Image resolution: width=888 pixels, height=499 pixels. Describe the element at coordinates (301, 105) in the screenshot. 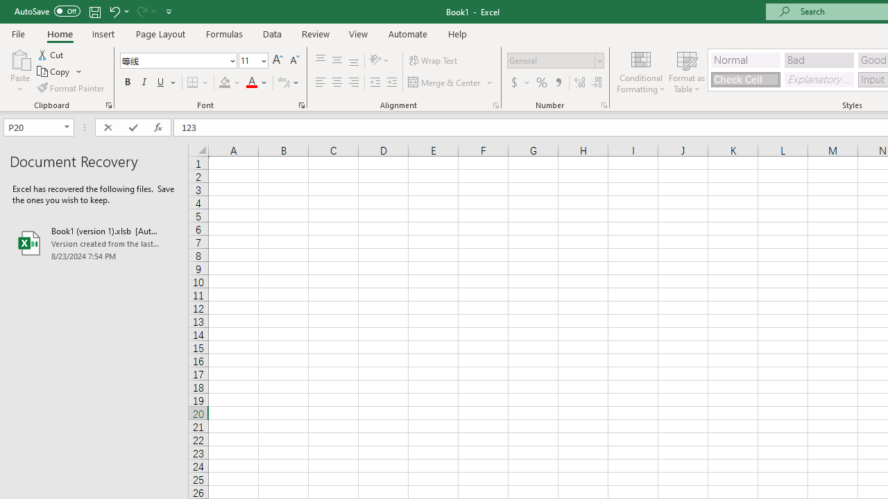

I see `Format Cell Font` at that location.